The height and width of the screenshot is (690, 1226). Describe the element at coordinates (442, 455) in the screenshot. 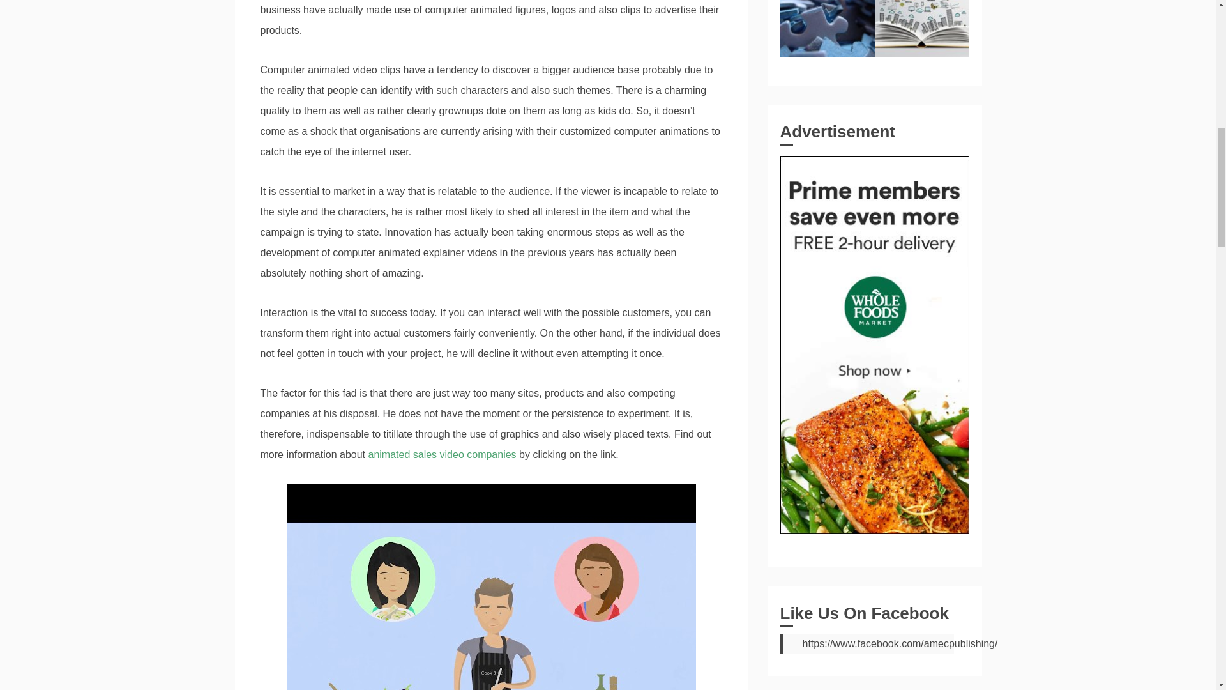

I see `animated sales video companies` at that location.